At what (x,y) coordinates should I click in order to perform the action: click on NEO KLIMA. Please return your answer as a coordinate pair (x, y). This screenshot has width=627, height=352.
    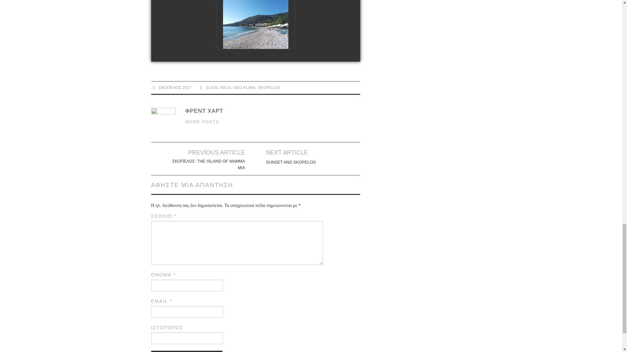
    Looking at the image, I should click on (244, 88).